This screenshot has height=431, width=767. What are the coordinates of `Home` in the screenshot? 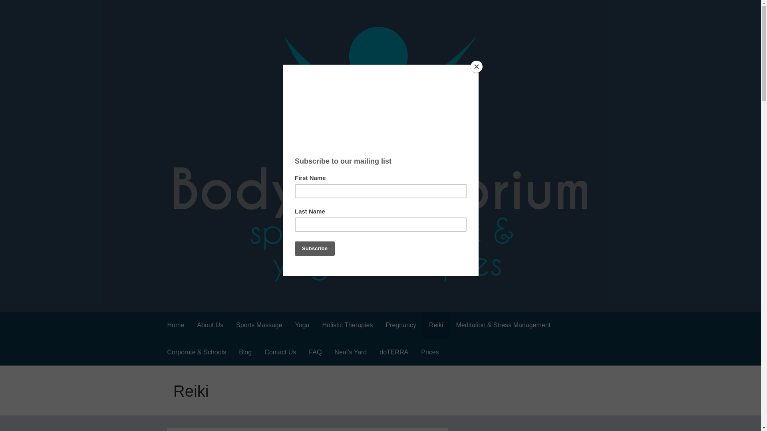 It's located at (175, 325).